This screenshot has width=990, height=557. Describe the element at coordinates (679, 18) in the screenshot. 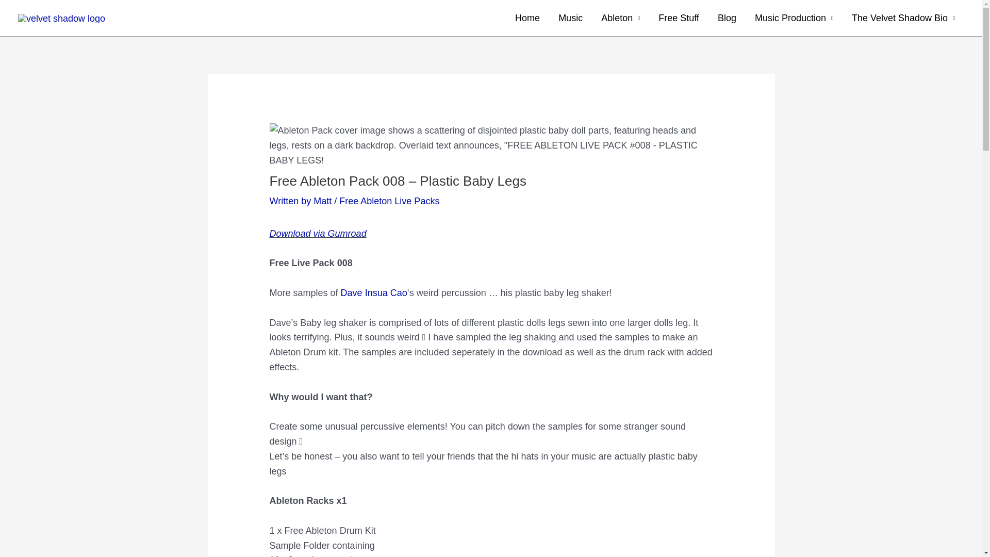

I see `Free Stuff` at that location.